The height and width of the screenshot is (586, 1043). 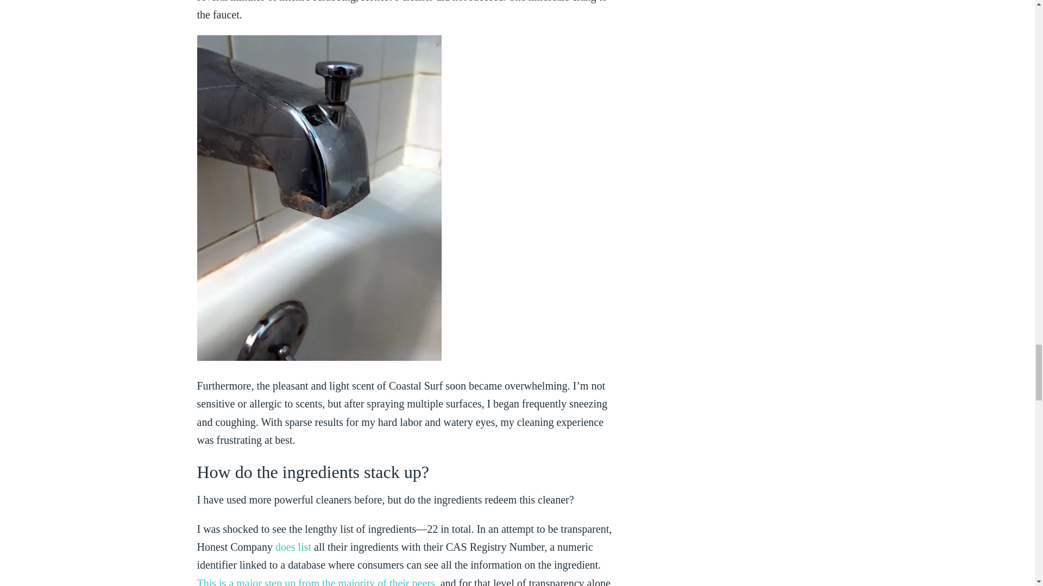 I want to click on does list, so click(x=293, y=547).